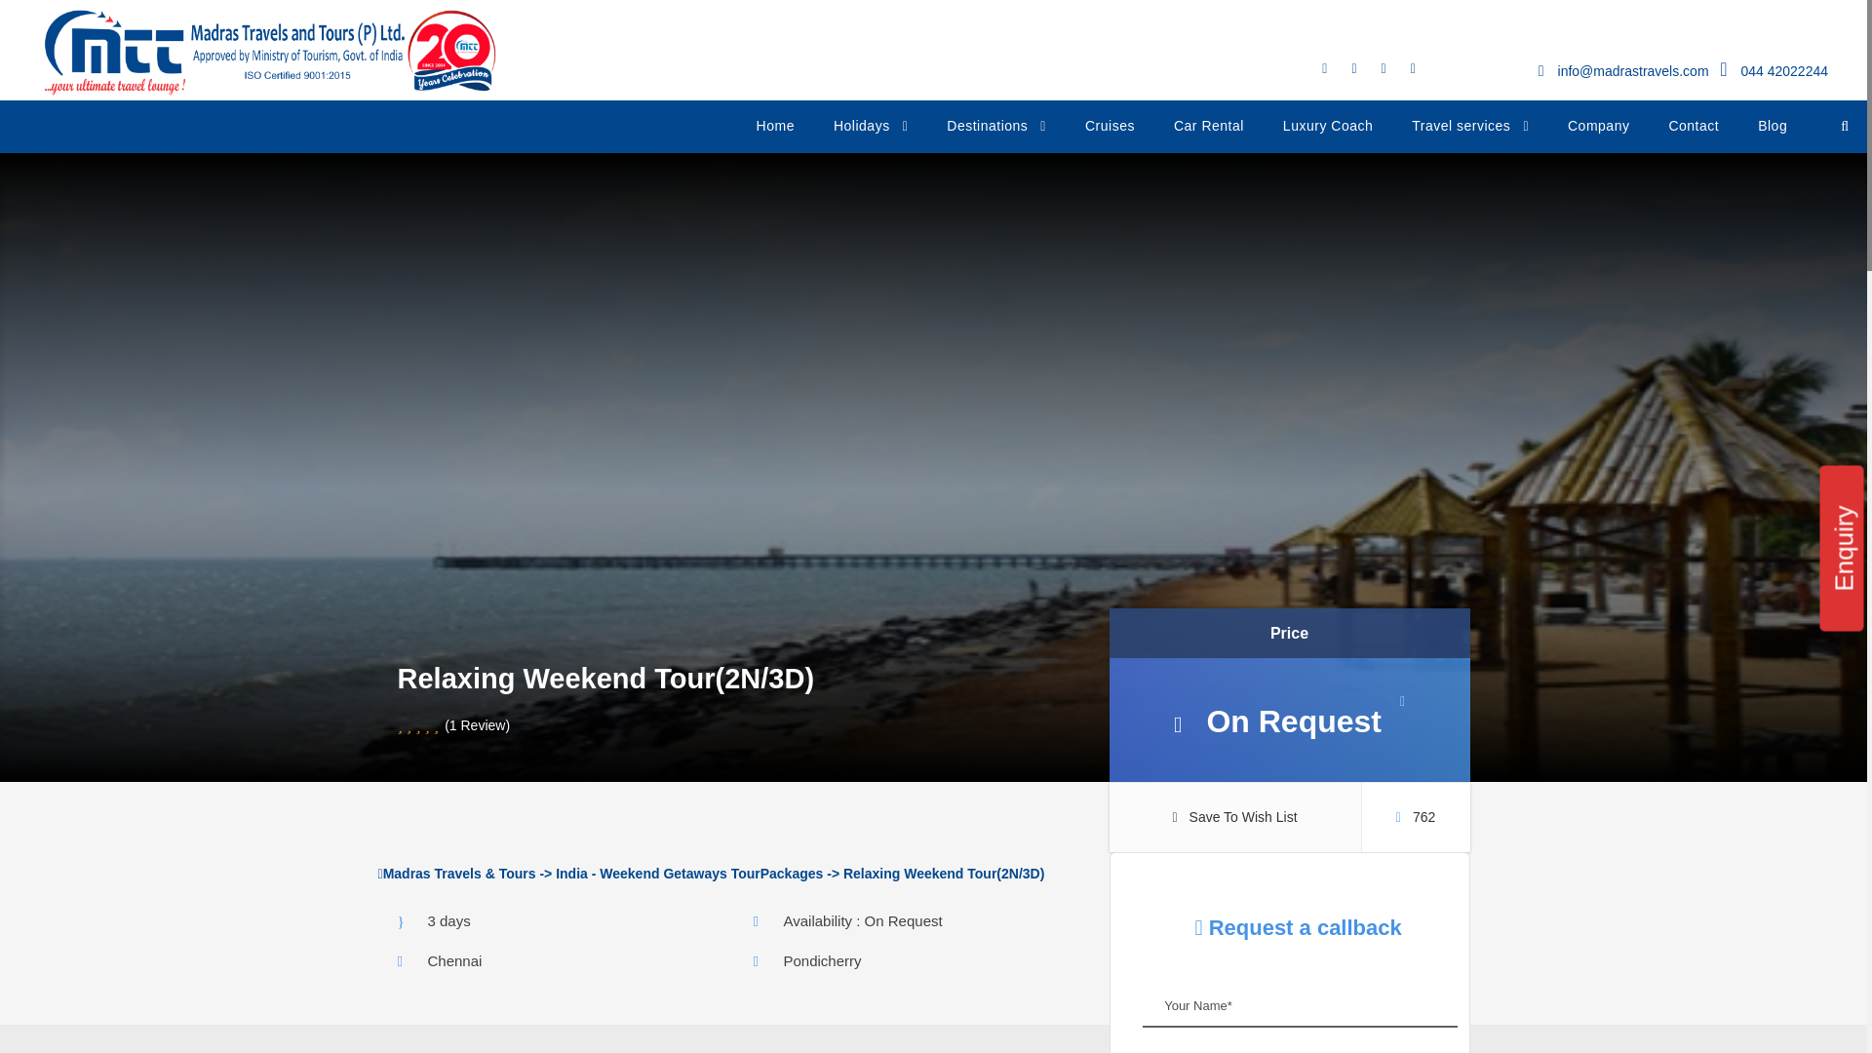 The image size is (1872, 1053). I want to click on 044 42022244, so click(1784, 70).